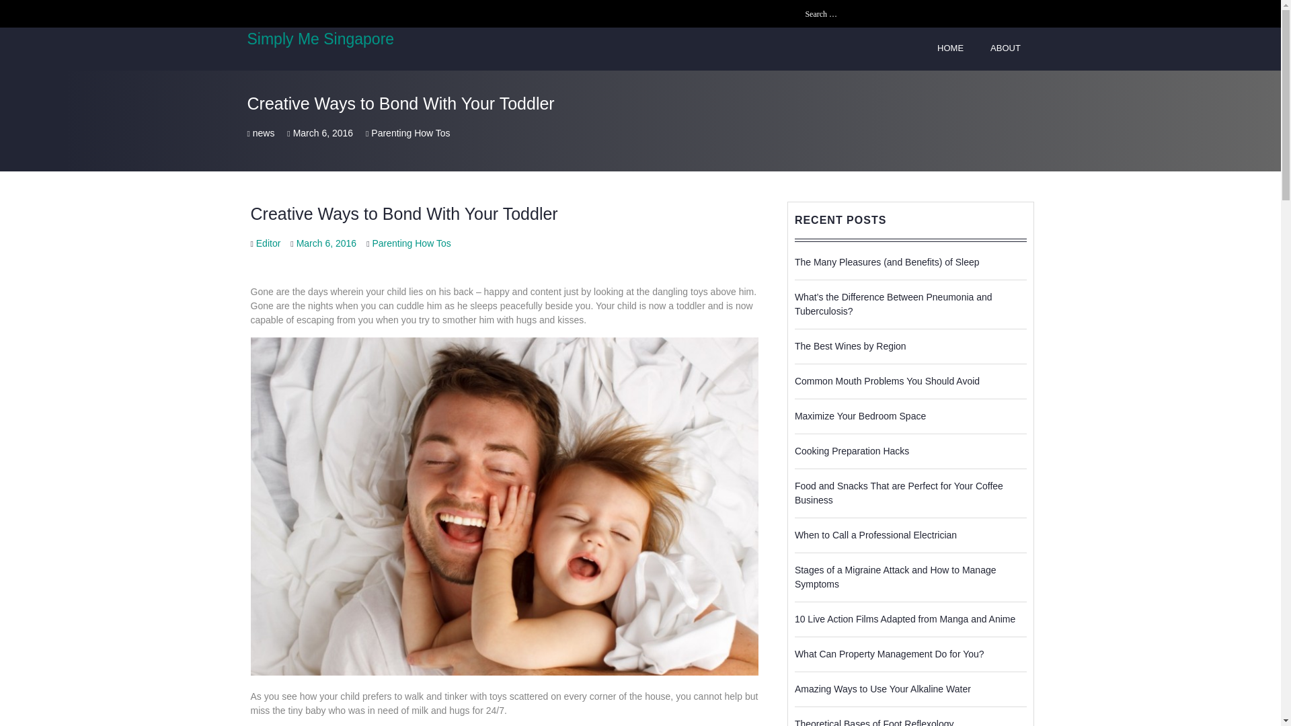  What do you see at coordinates (268, 243) in the screenshot?
I see `Editor` at bounding box center [268, 243].